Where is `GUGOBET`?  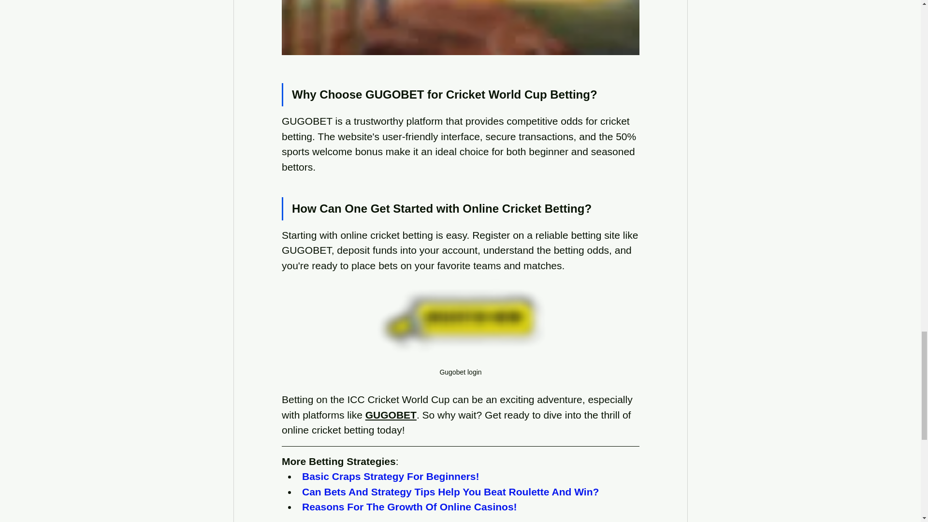
GUGOBET is located at coordinates (390, 415).